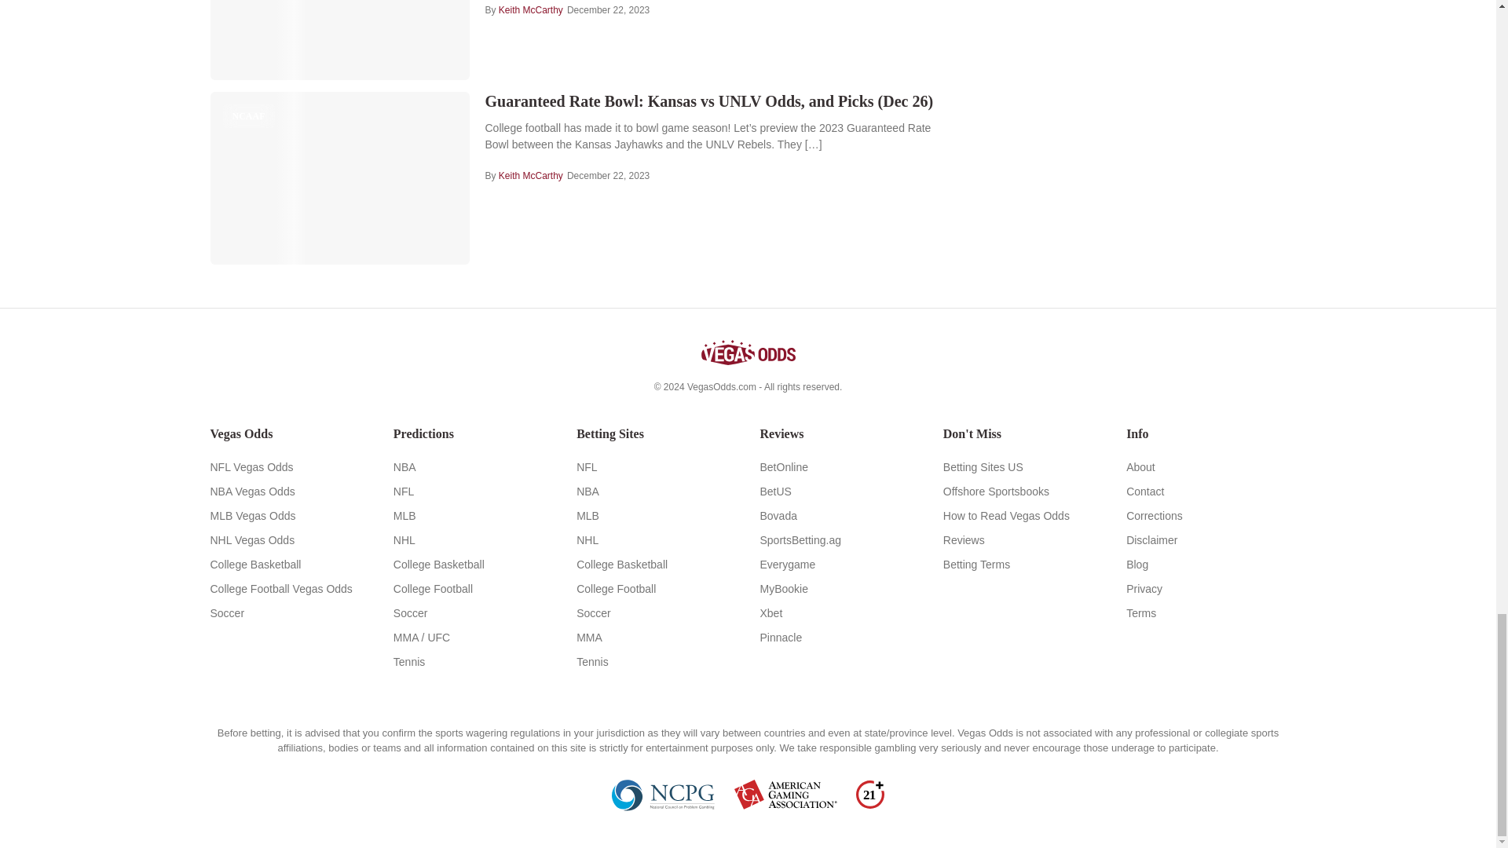 The width and height of the screenshot is (1508, 848). I want to click on MLB, so click(473, 516).